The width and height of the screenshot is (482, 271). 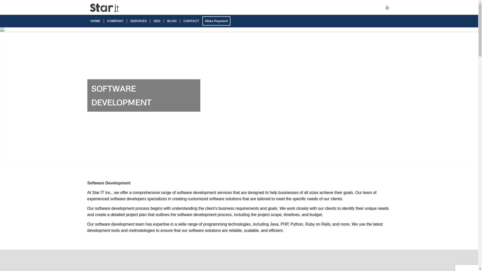 I want to click on software-development-1, so click(x=239, y=96).